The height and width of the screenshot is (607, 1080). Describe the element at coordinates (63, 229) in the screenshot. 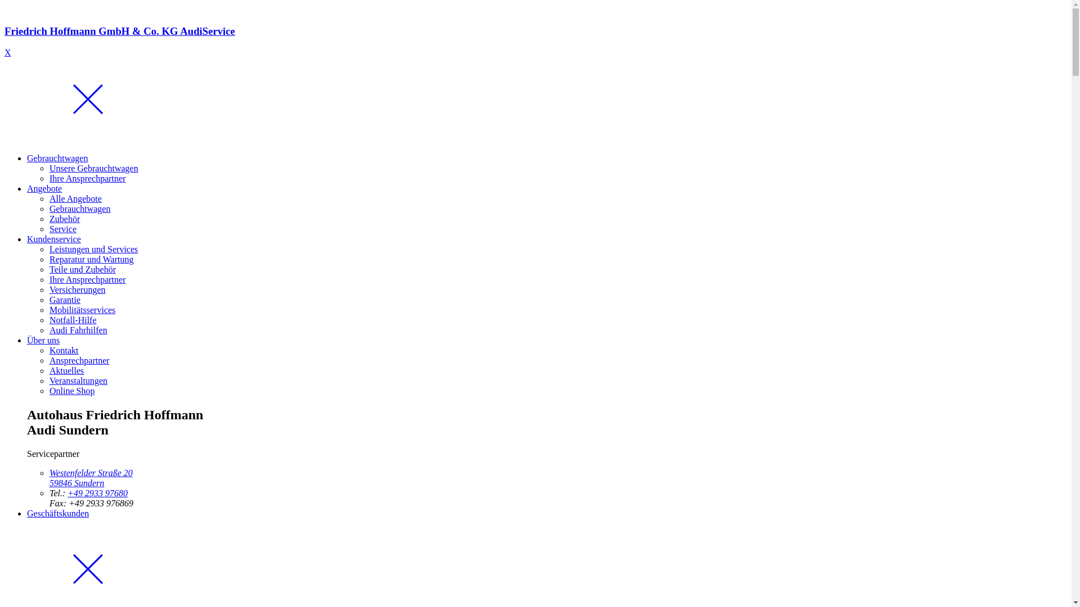

I see `Service` at that location.